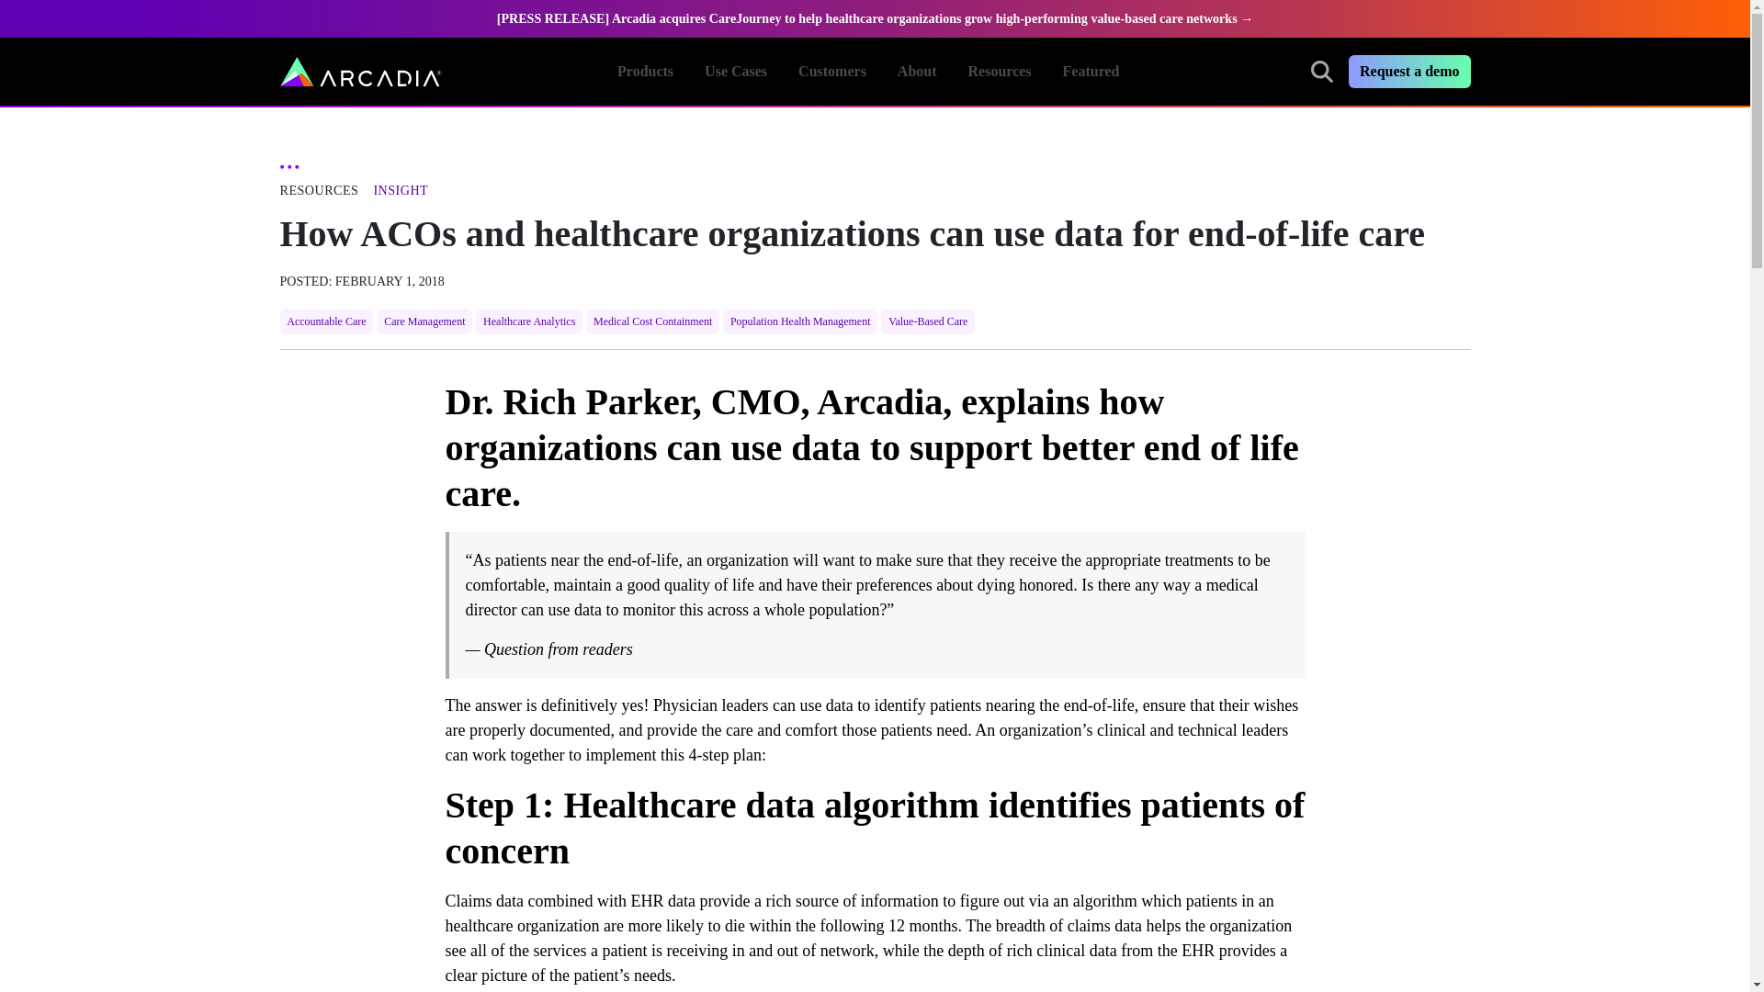 This screenshot has width=1764, height=992. Describe the element at coordinates (917, 72) in the screenshot. I see `Products` at that location.